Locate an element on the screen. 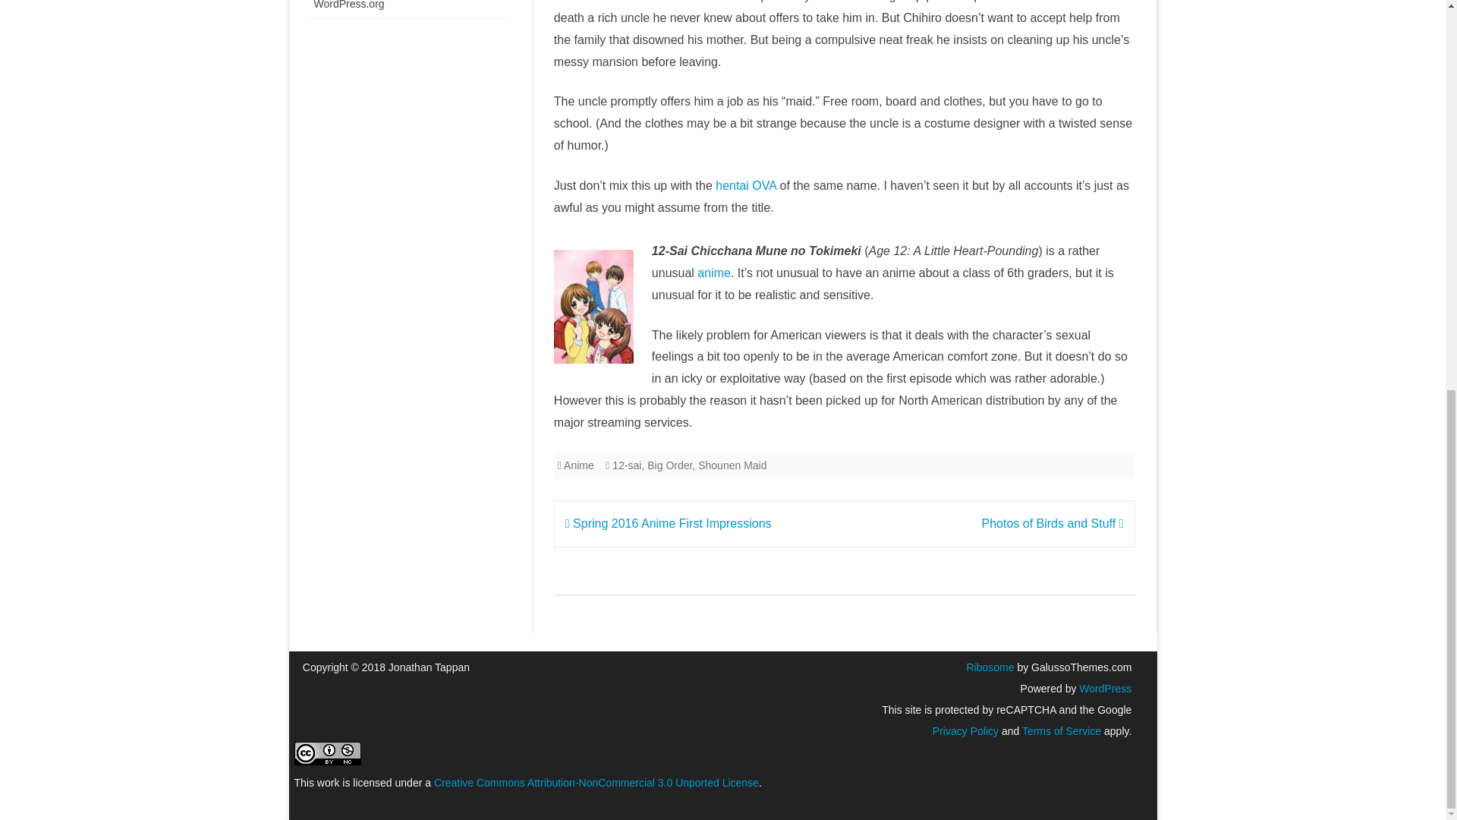 The image size is (1457, 820). Shounen Maid is located at coordinates (732, 465).